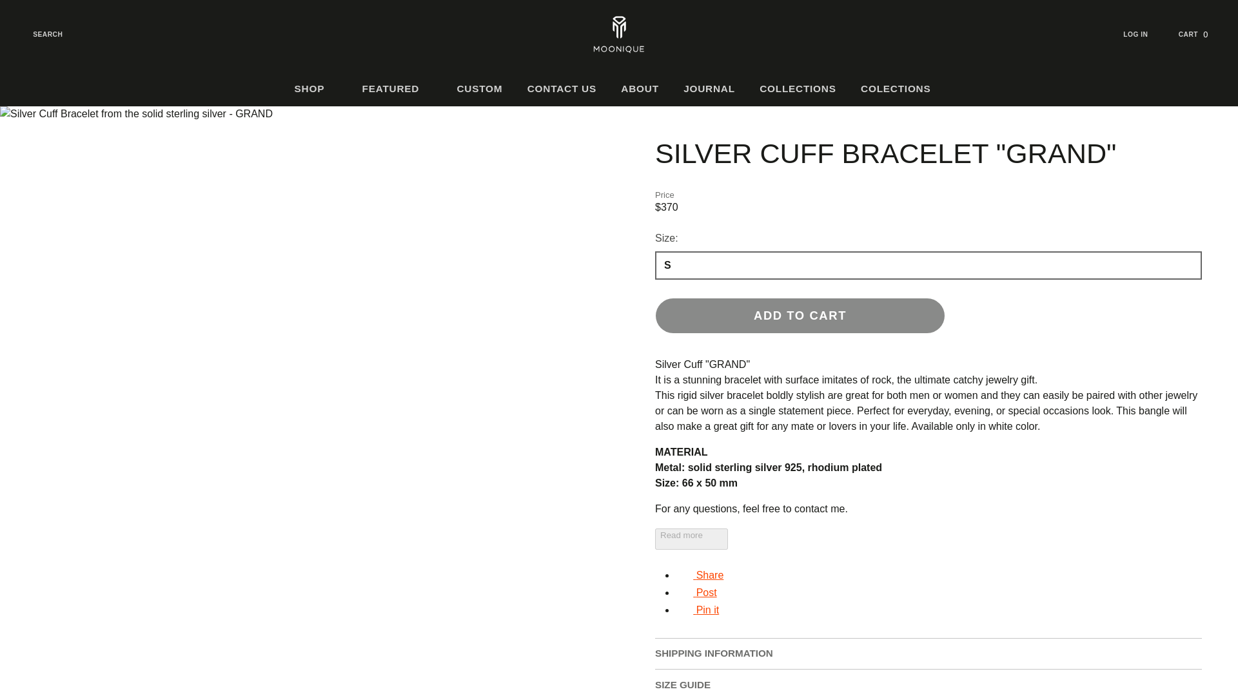 This screenshot has width=1238, height=696. What do you see at coordinates (709, 89) in the screenshot?
I see `JOURNAL` at bounding box center [709, 89].